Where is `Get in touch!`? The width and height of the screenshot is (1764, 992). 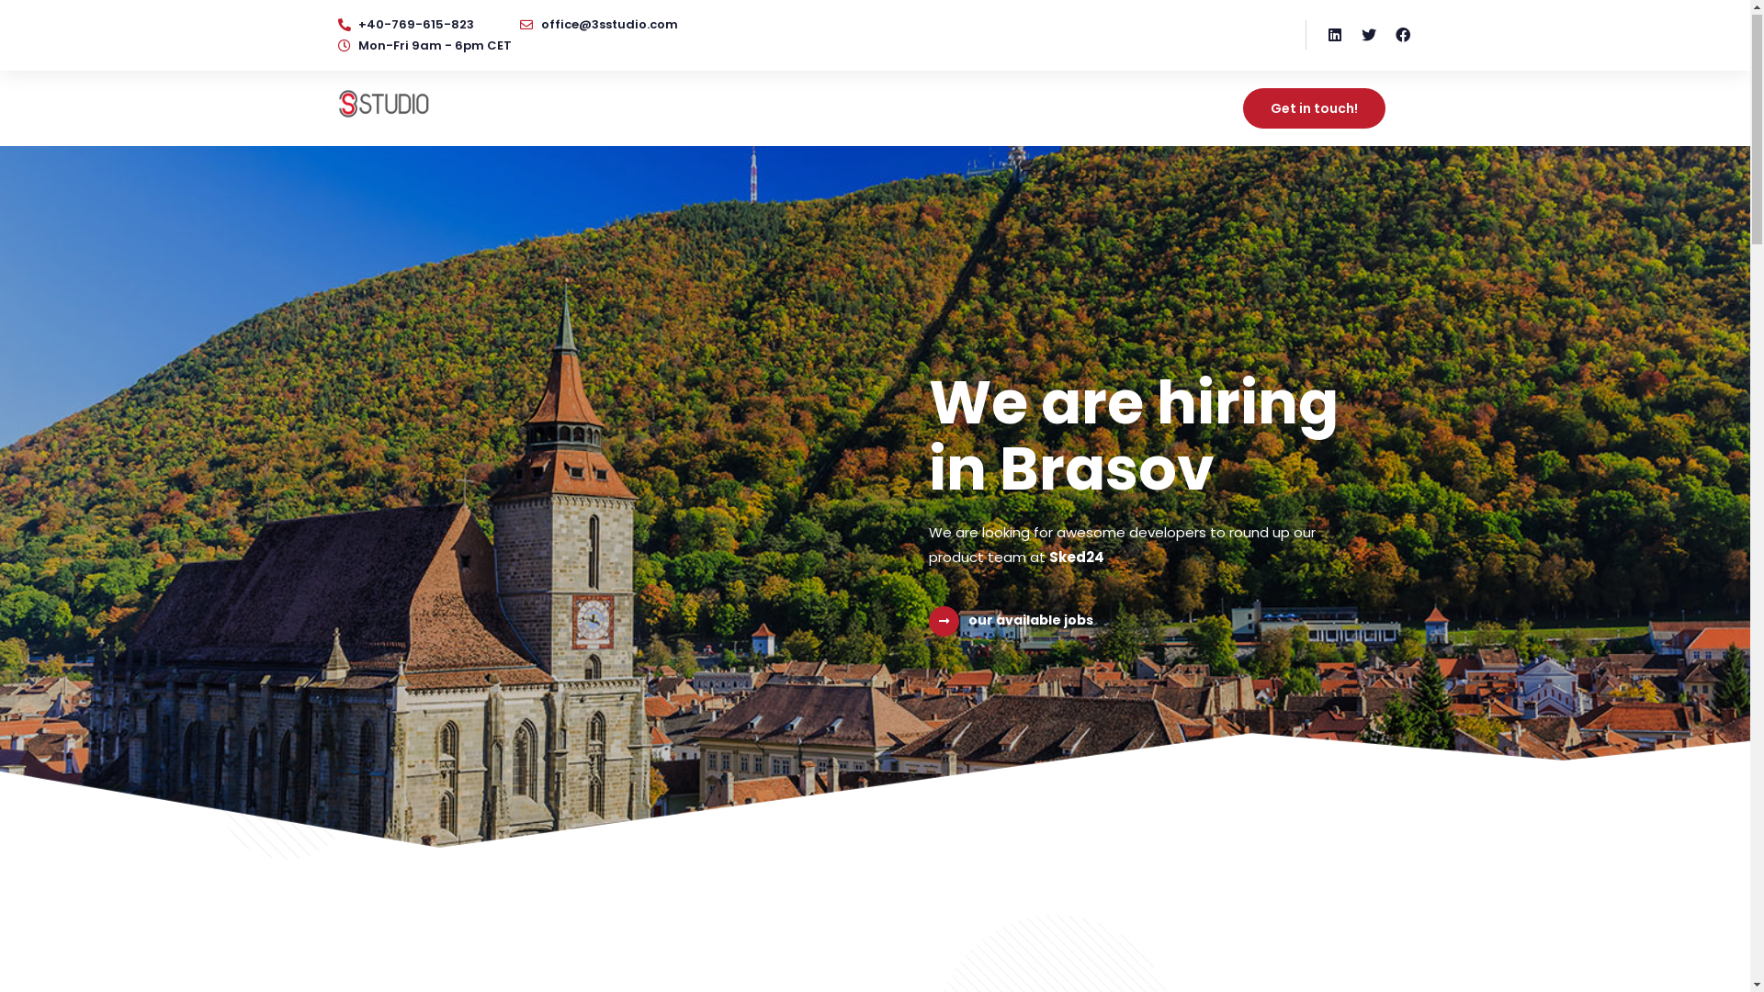
Get in touch! is located at coordinates (1314, 114).